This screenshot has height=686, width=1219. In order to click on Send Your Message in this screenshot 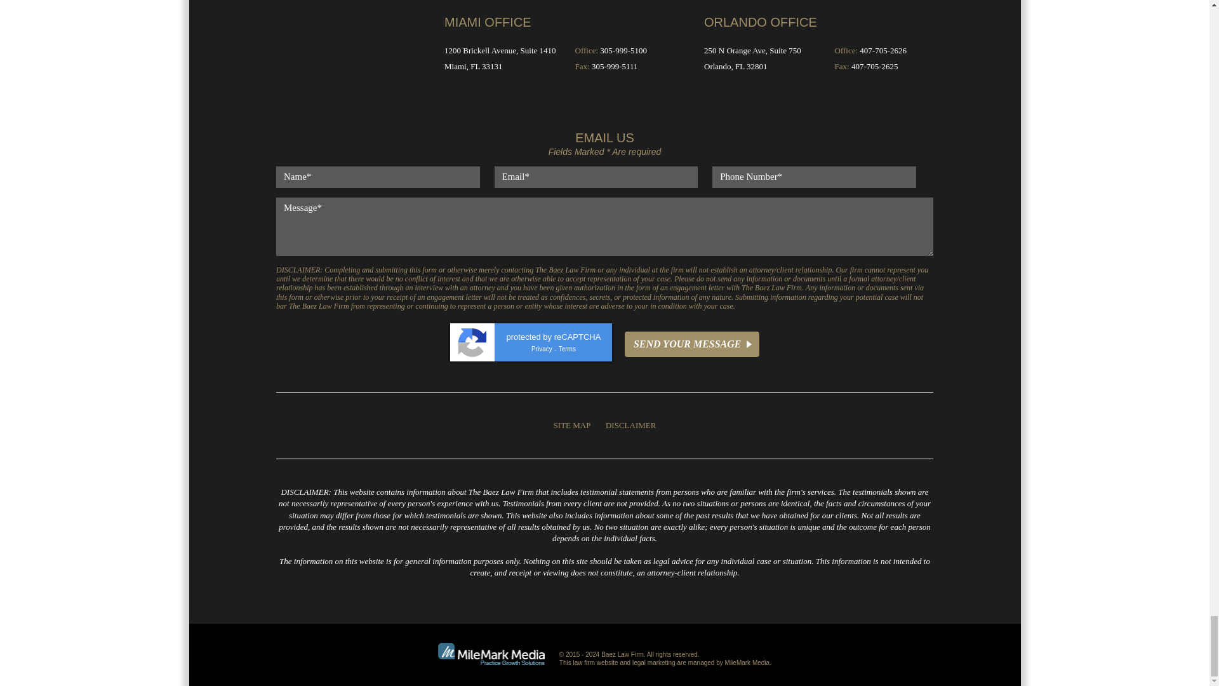, I will do `click(692, 344)`.